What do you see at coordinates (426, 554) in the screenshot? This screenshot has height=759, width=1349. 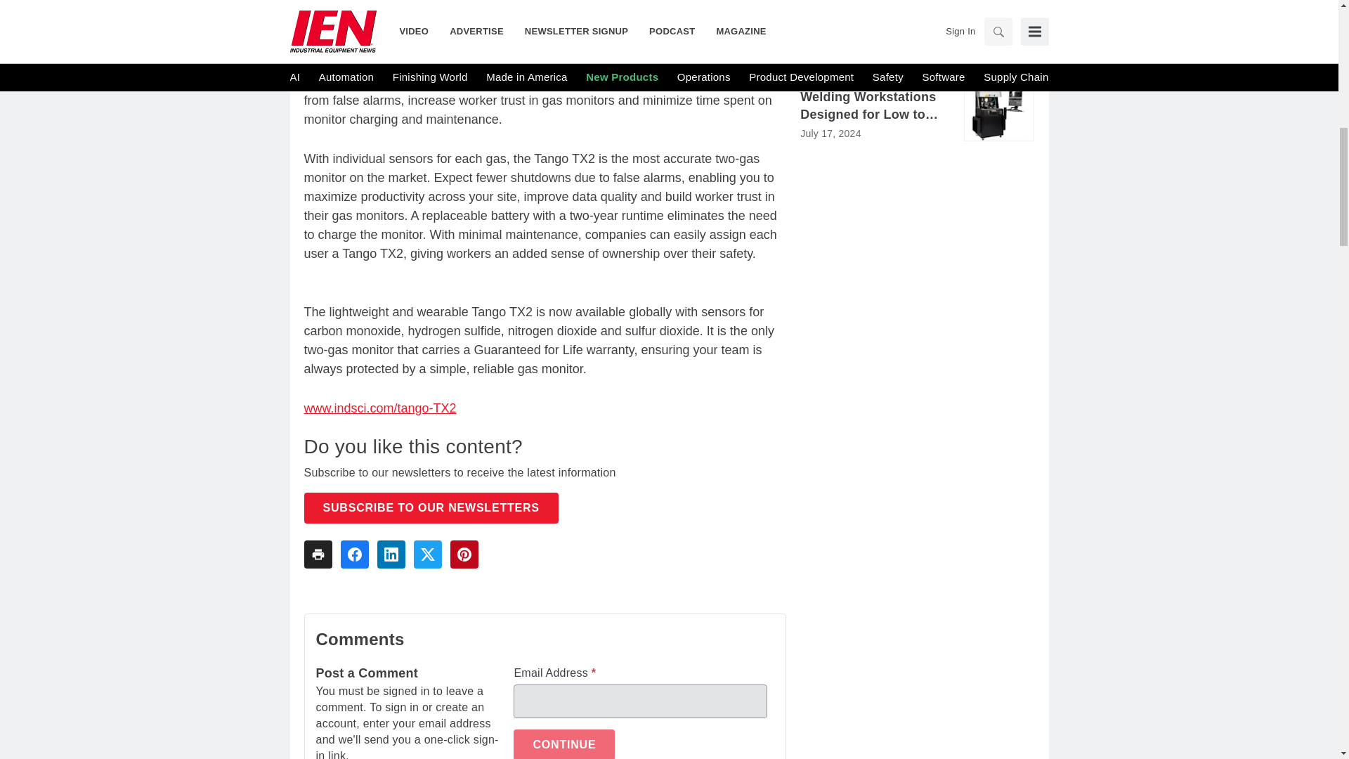 I see `Share To twitter` at bounding box center [426, 554].